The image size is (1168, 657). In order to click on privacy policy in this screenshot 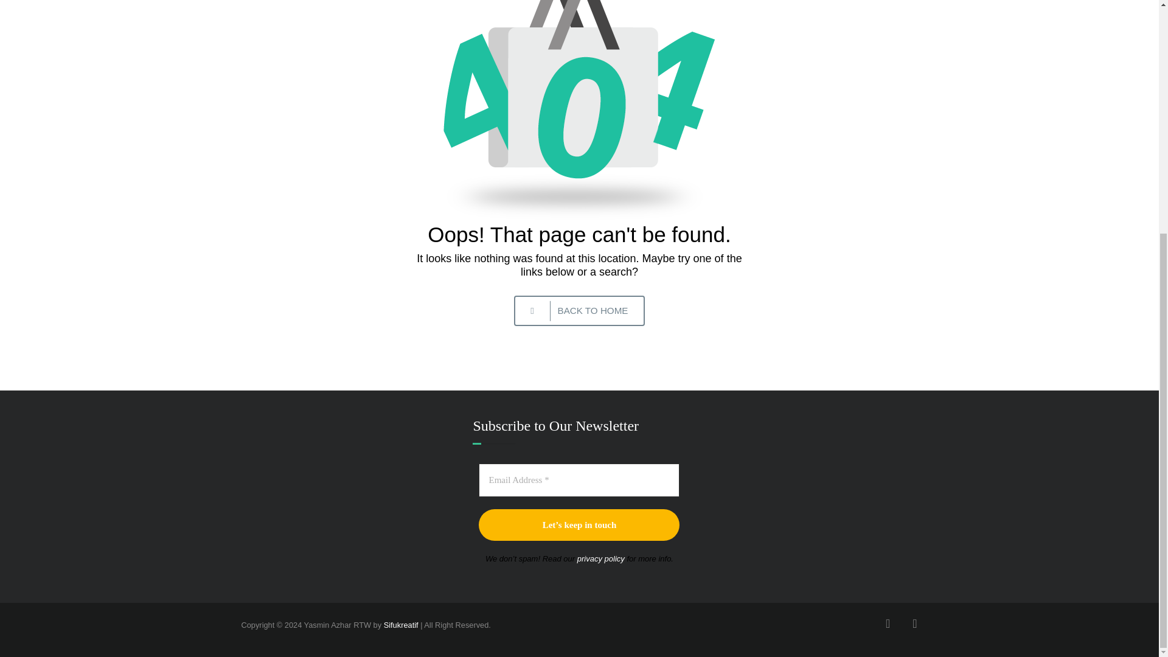, I will do `click(601, 558)`.